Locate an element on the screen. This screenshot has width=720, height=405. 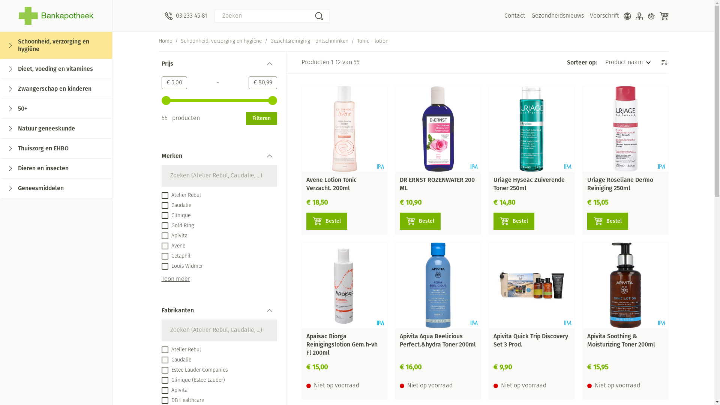
Clinique (Estee Lauder) is located at coordinates (193, 380).